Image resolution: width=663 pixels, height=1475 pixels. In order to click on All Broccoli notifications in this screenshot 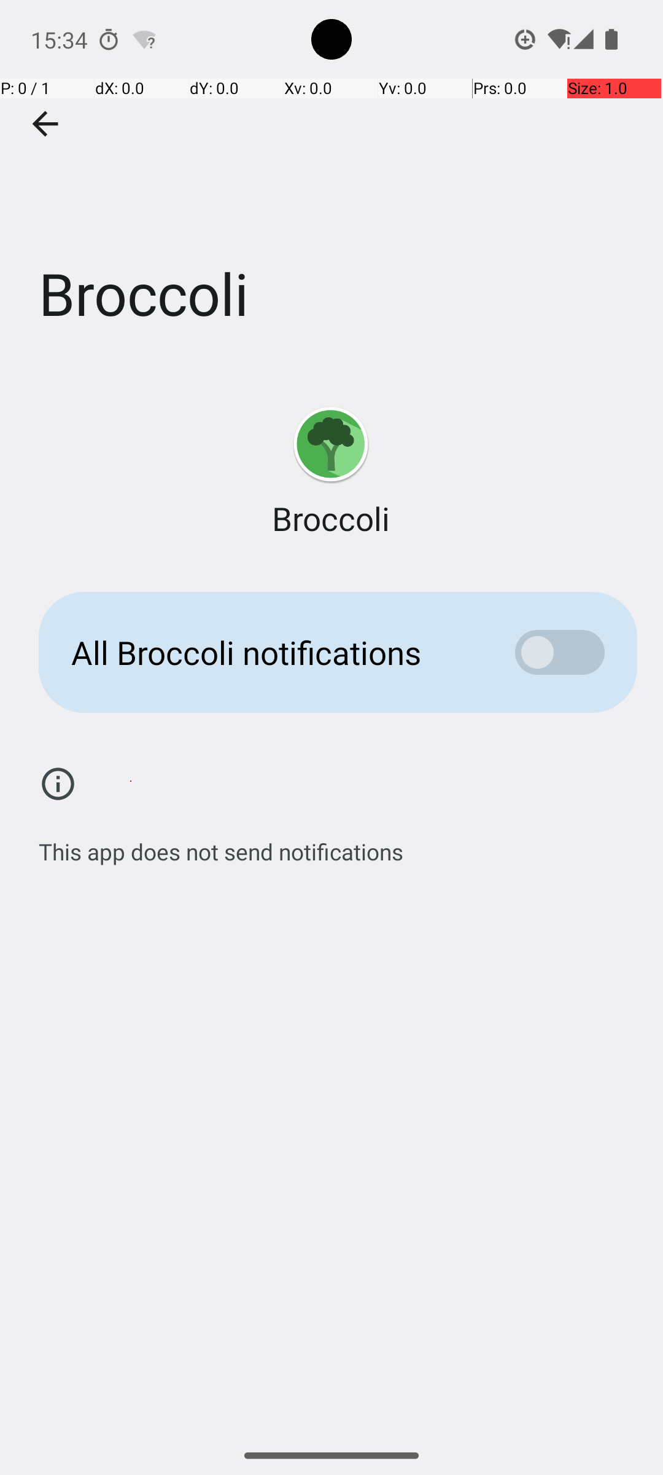, I will do `click(274, 653)`.